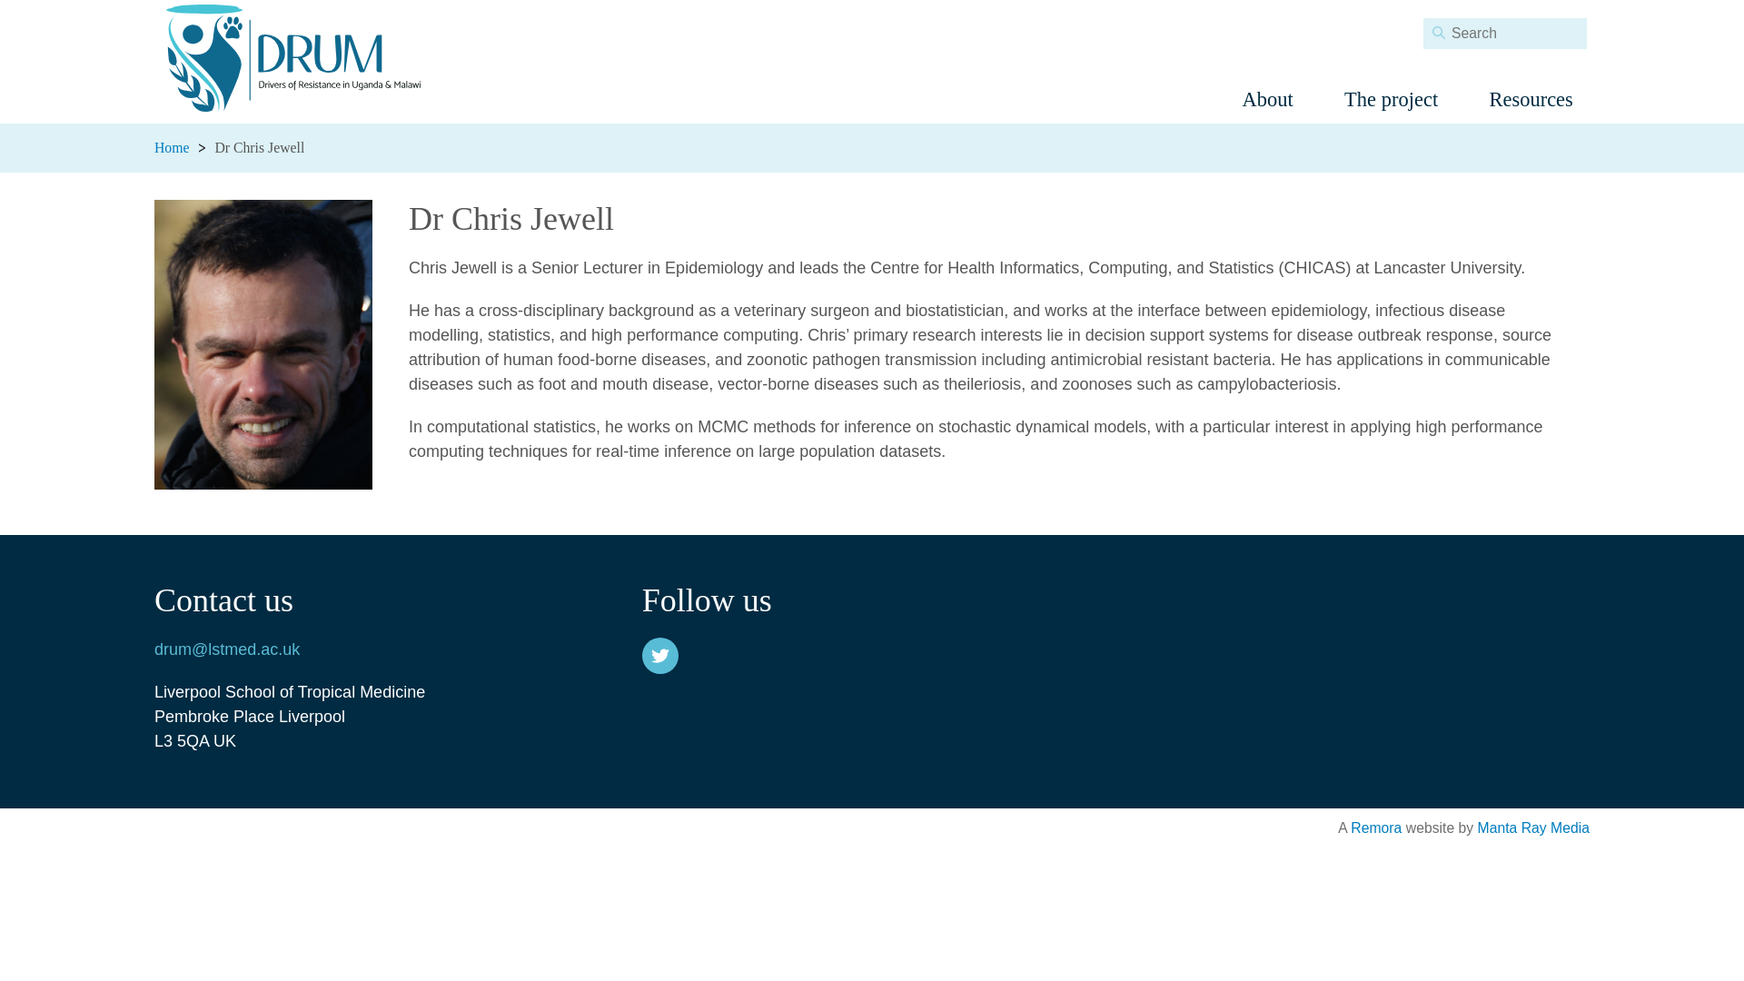  Describe the element at coordinates (659, 656) in the screenshot. I see `Twitter` at that location.